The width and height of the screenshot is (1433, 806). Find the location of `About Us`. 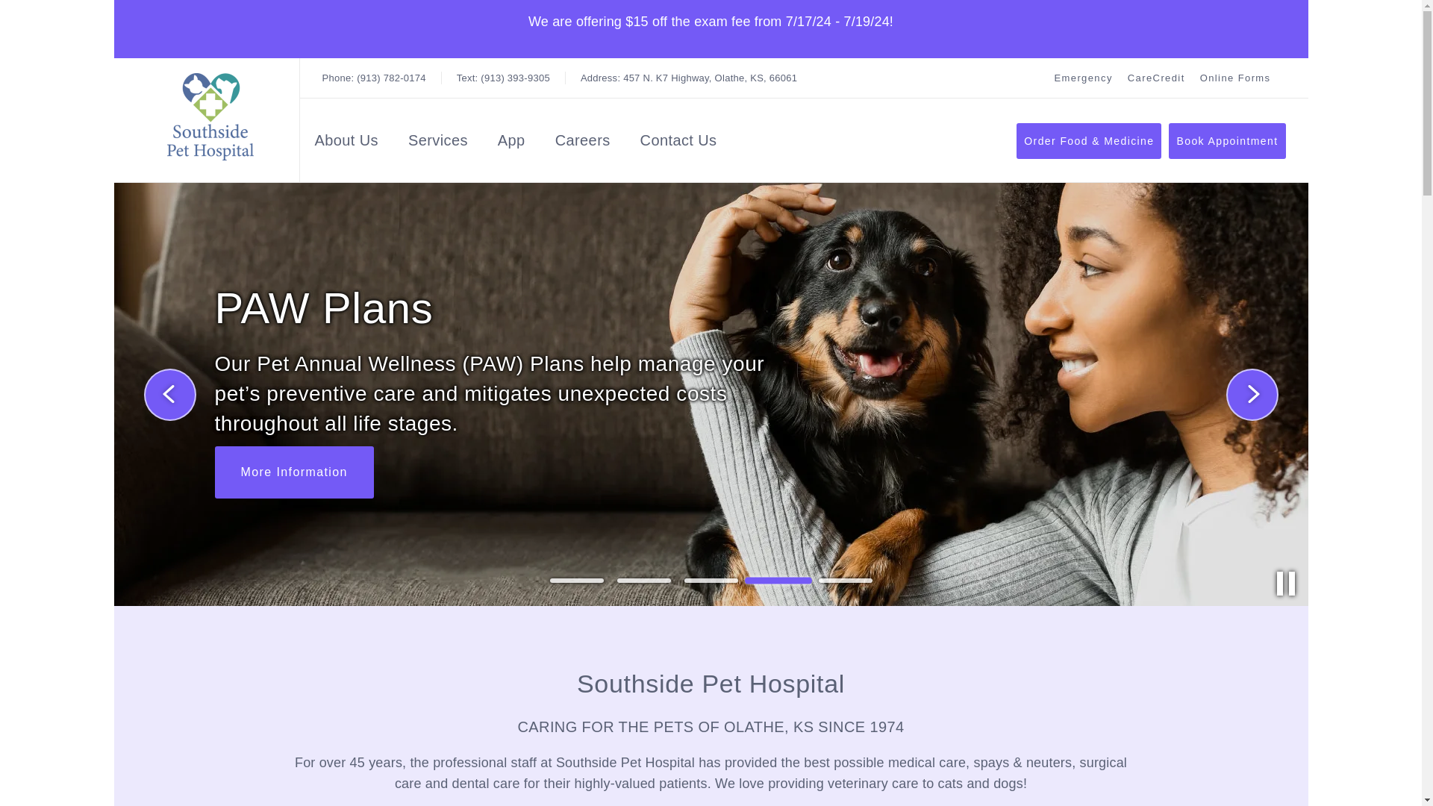

About Us is located at coordinates (1156, 78).